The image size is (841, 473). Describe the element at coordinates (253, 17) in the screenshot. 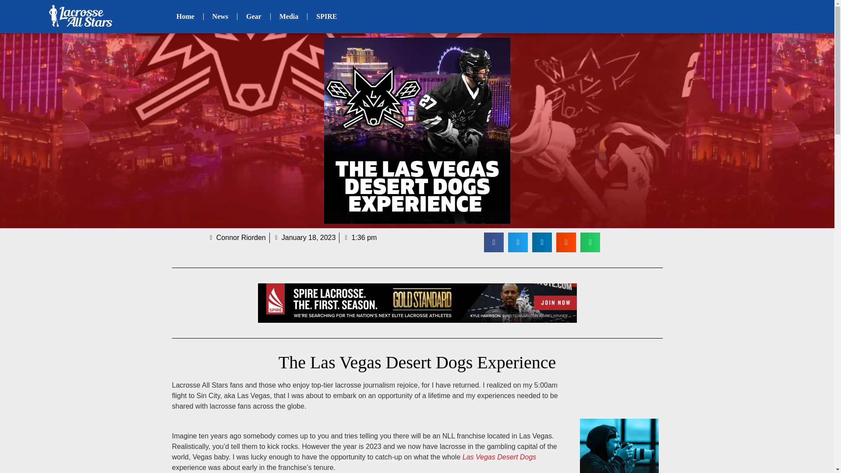

I see `Gear` at that location.